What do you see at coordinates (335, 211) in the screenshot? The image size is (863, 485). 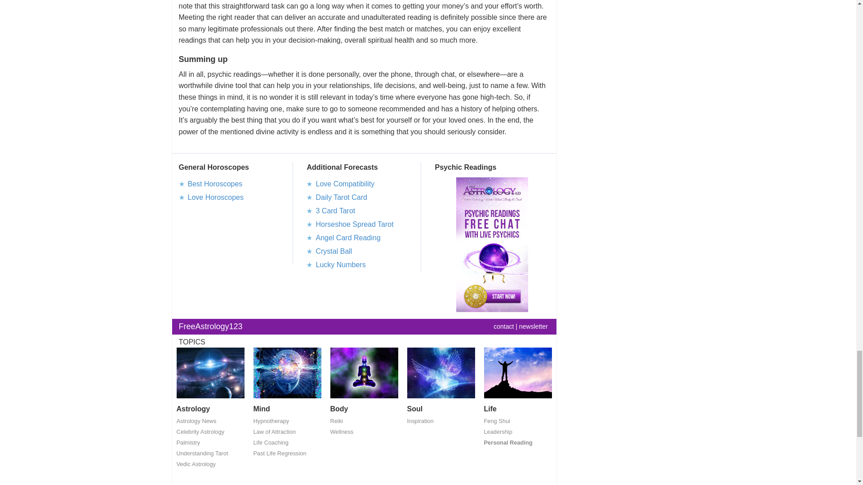 I see `3 Card Tarot` at bounding box center [335, 211].